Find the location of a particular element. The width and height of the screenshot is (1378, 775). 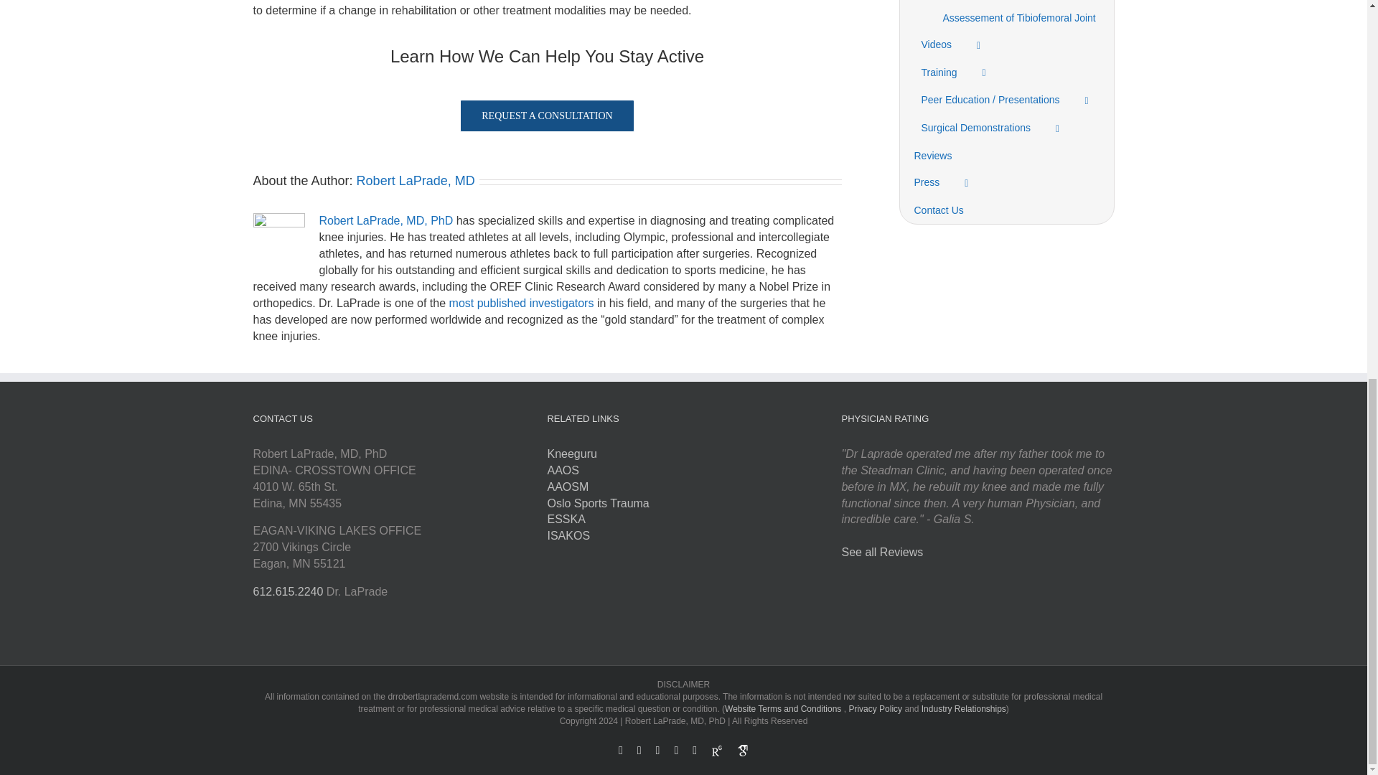

Posts by Robert LaPrade, MD is located at coordinates (416, 181).